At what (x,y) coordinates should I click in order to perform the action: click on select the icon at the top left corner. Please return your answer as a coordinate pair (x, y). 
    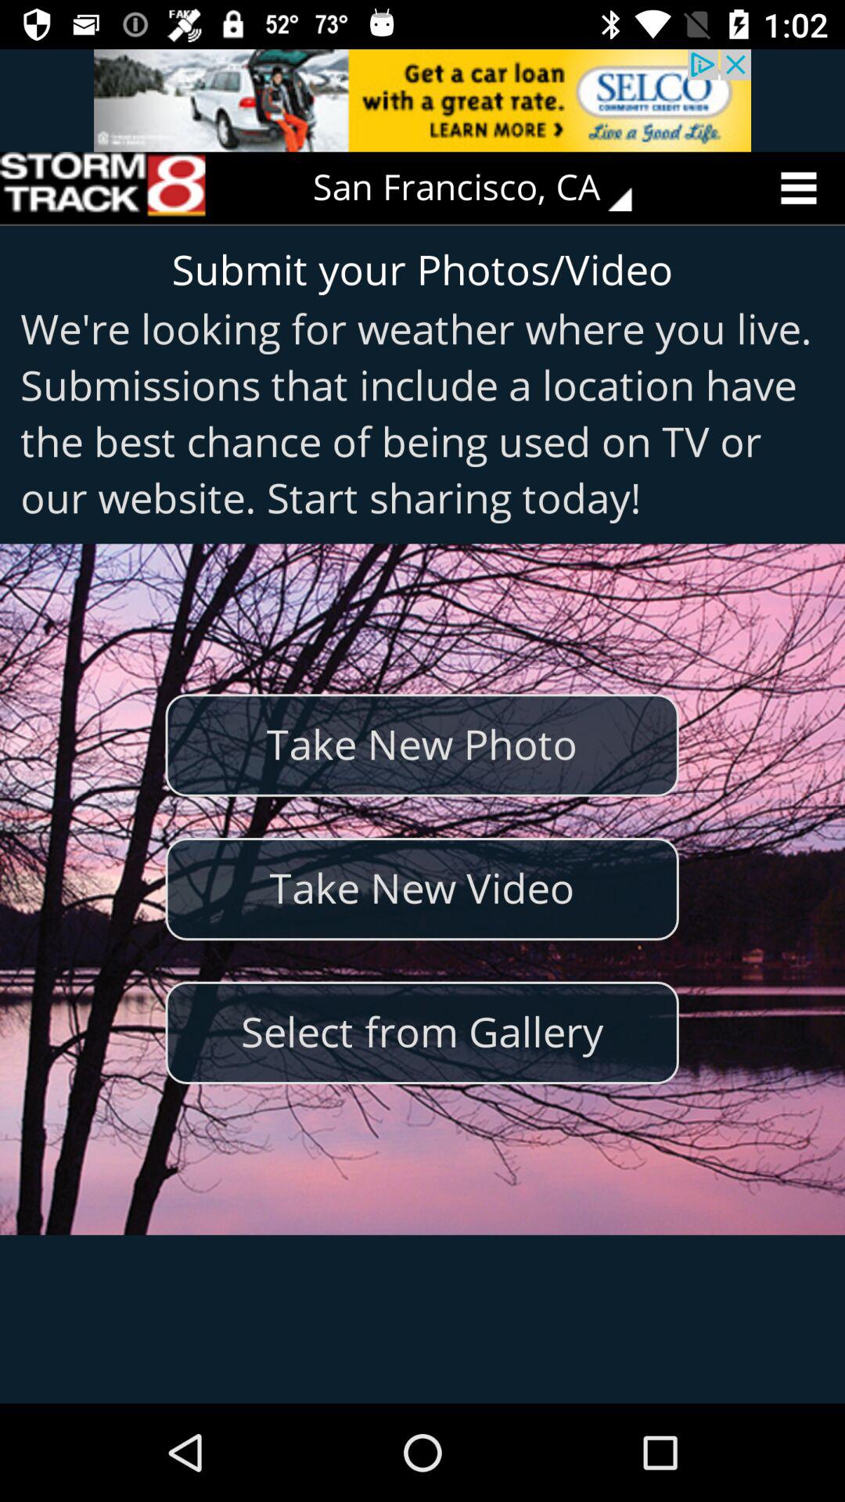
    Looking at the image, I should click on (102, 188).